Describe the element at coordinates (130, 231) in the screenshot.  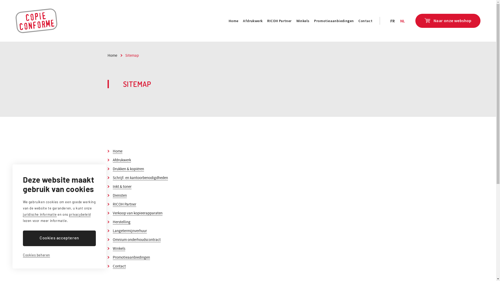
I see `Langetermijnverhuur` at that location.